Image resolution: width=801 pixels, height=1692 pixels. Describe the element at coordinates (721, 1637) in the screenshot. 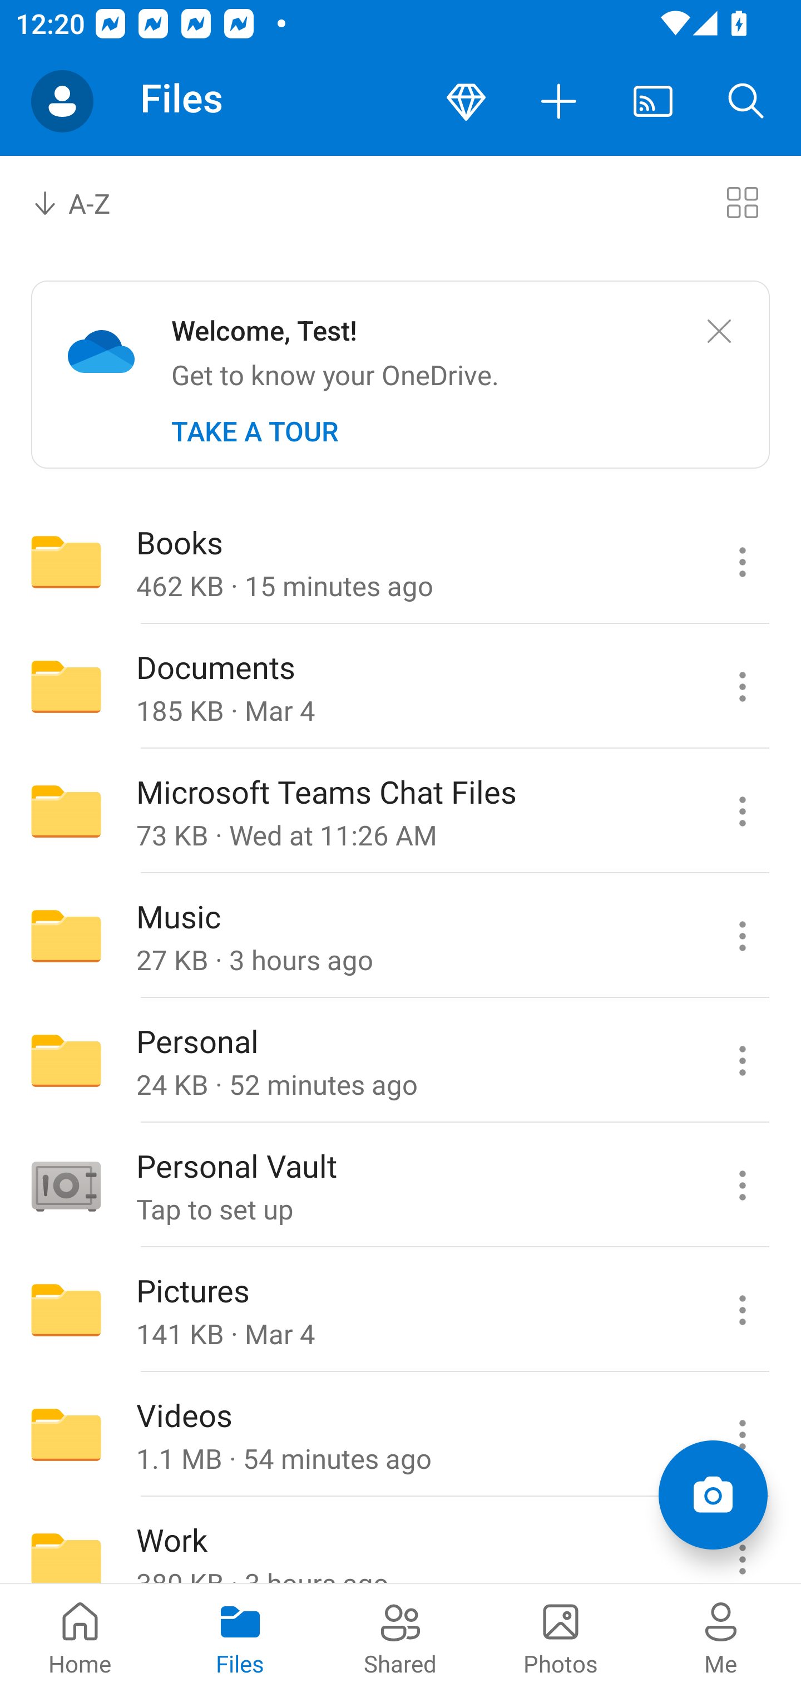

I see `Me pivot Me` at that location.